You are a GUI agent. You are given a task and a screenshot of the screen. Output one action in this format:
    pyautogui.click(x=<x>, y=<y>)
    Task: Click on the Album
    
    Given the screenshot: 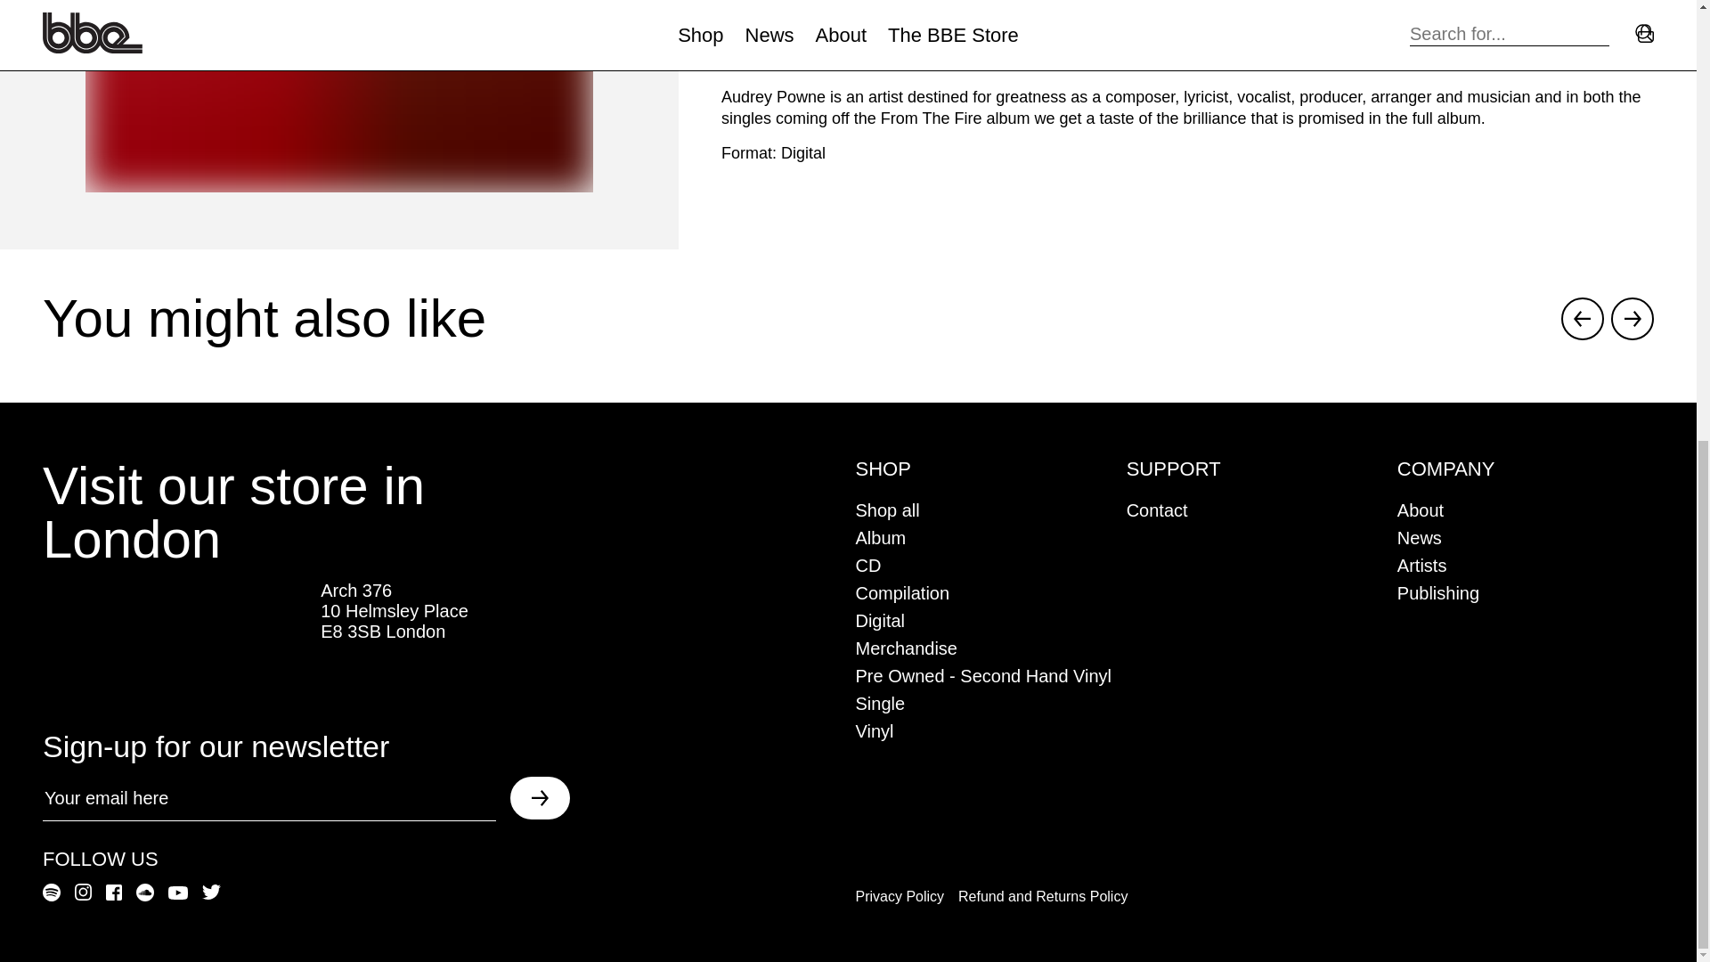 What is the action you would take?
    pyautogui.click(x=880, y=537)
    